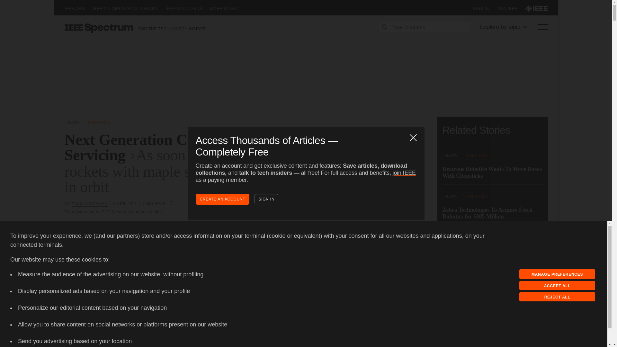  I want to click on Spectrum Logo, so click(98, 28).